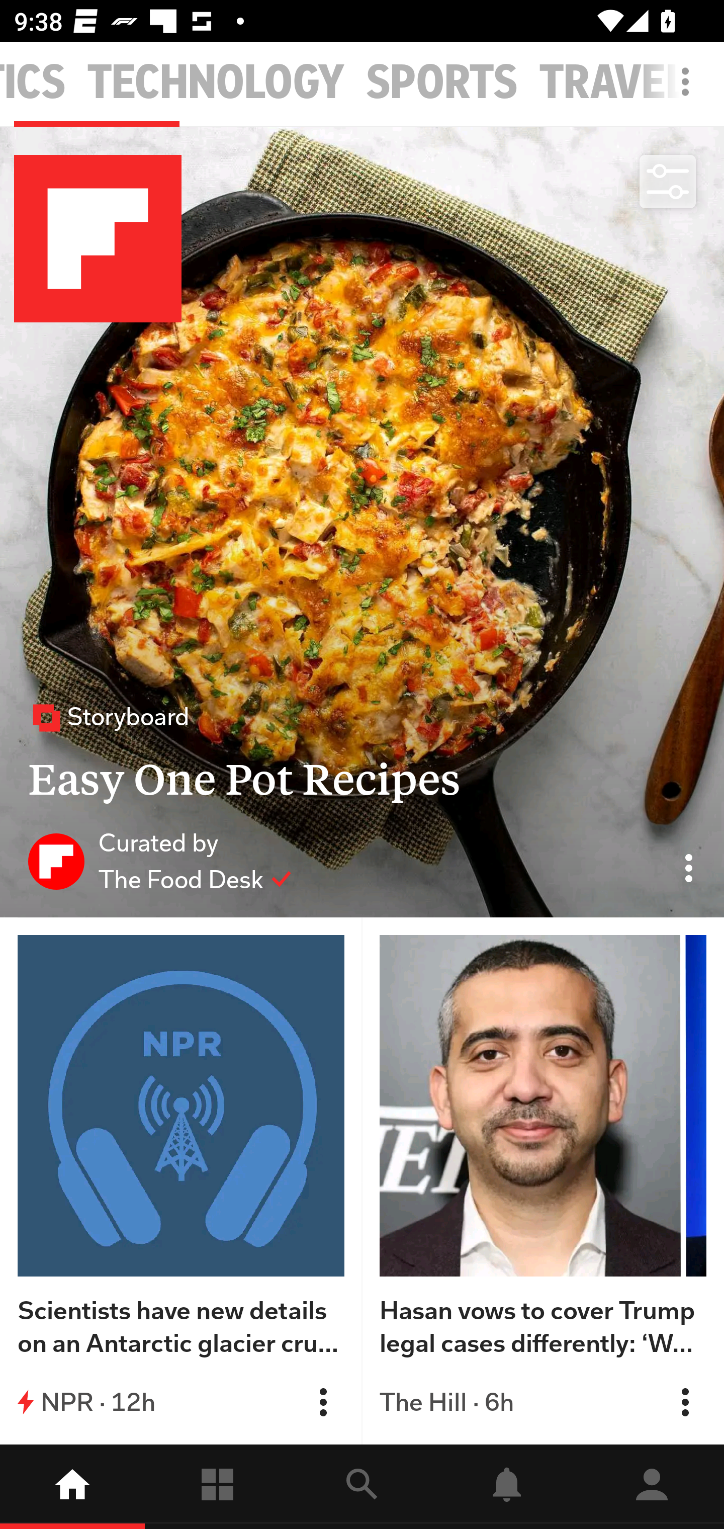 This screenshot has width=724, height=1529. I want to click on More options, so click(689, 92).